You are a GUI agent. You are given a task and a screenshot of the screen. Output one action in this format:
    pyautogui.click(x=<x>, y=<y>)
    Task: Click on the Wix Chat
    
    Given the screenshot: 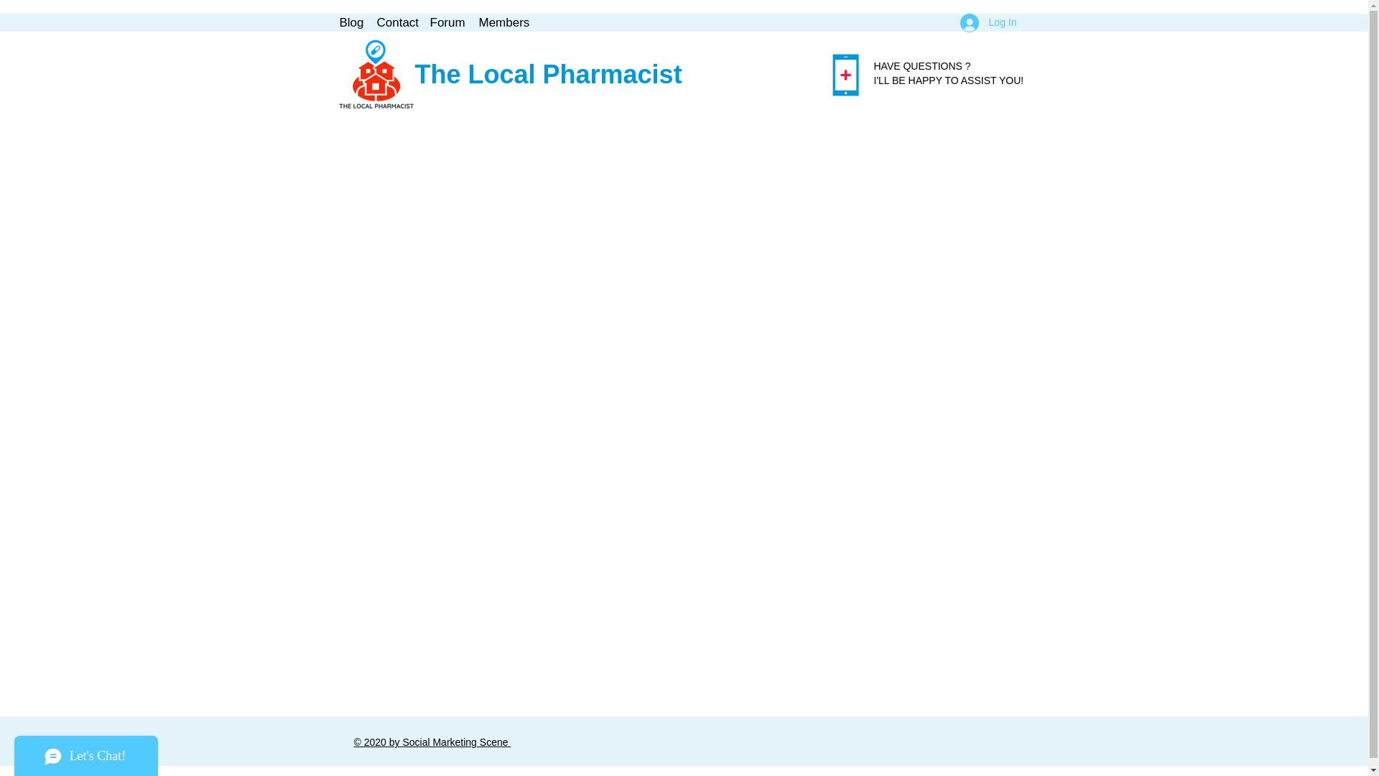 What is the action you would take?
    pyautogui.click(x=83, y=752)
    